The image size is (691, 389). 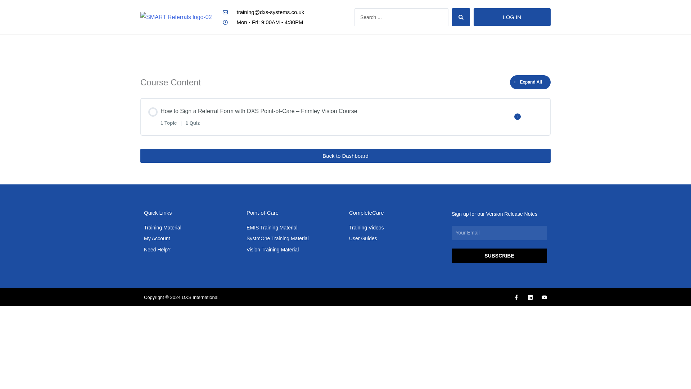 I want to click on LOG IN, so click(x=512, y=17).